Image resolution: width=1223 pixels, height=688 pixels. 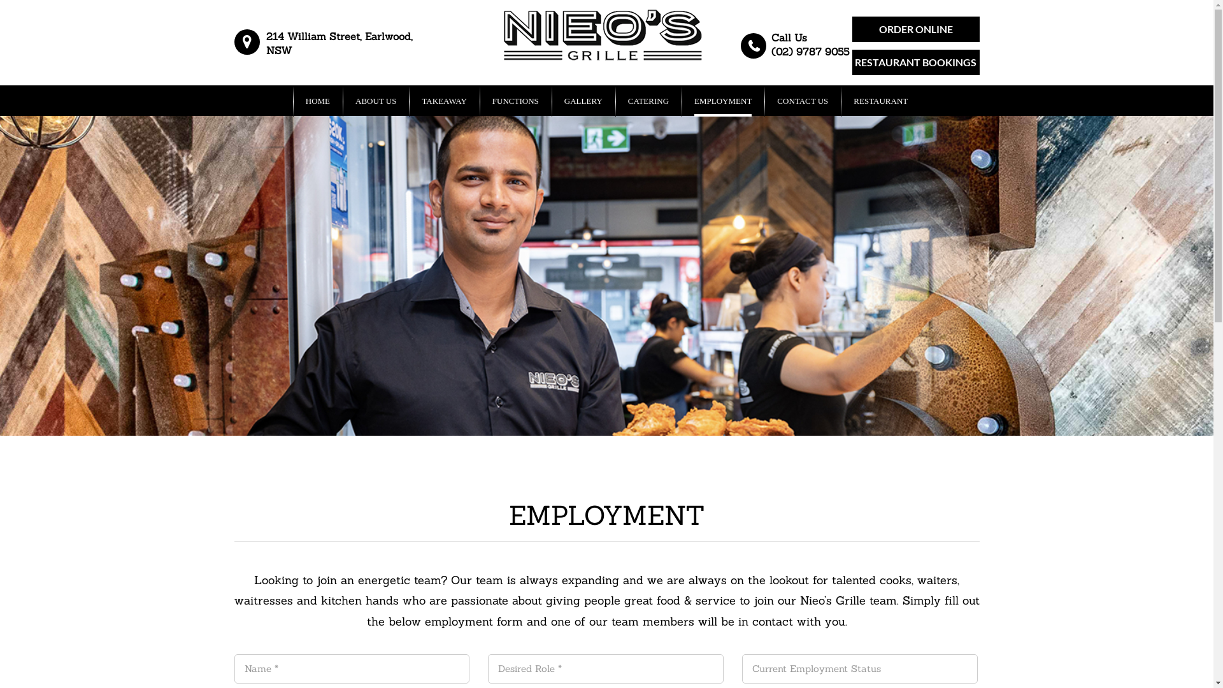 I want to click on CATERING, so click(x=648, y=101).